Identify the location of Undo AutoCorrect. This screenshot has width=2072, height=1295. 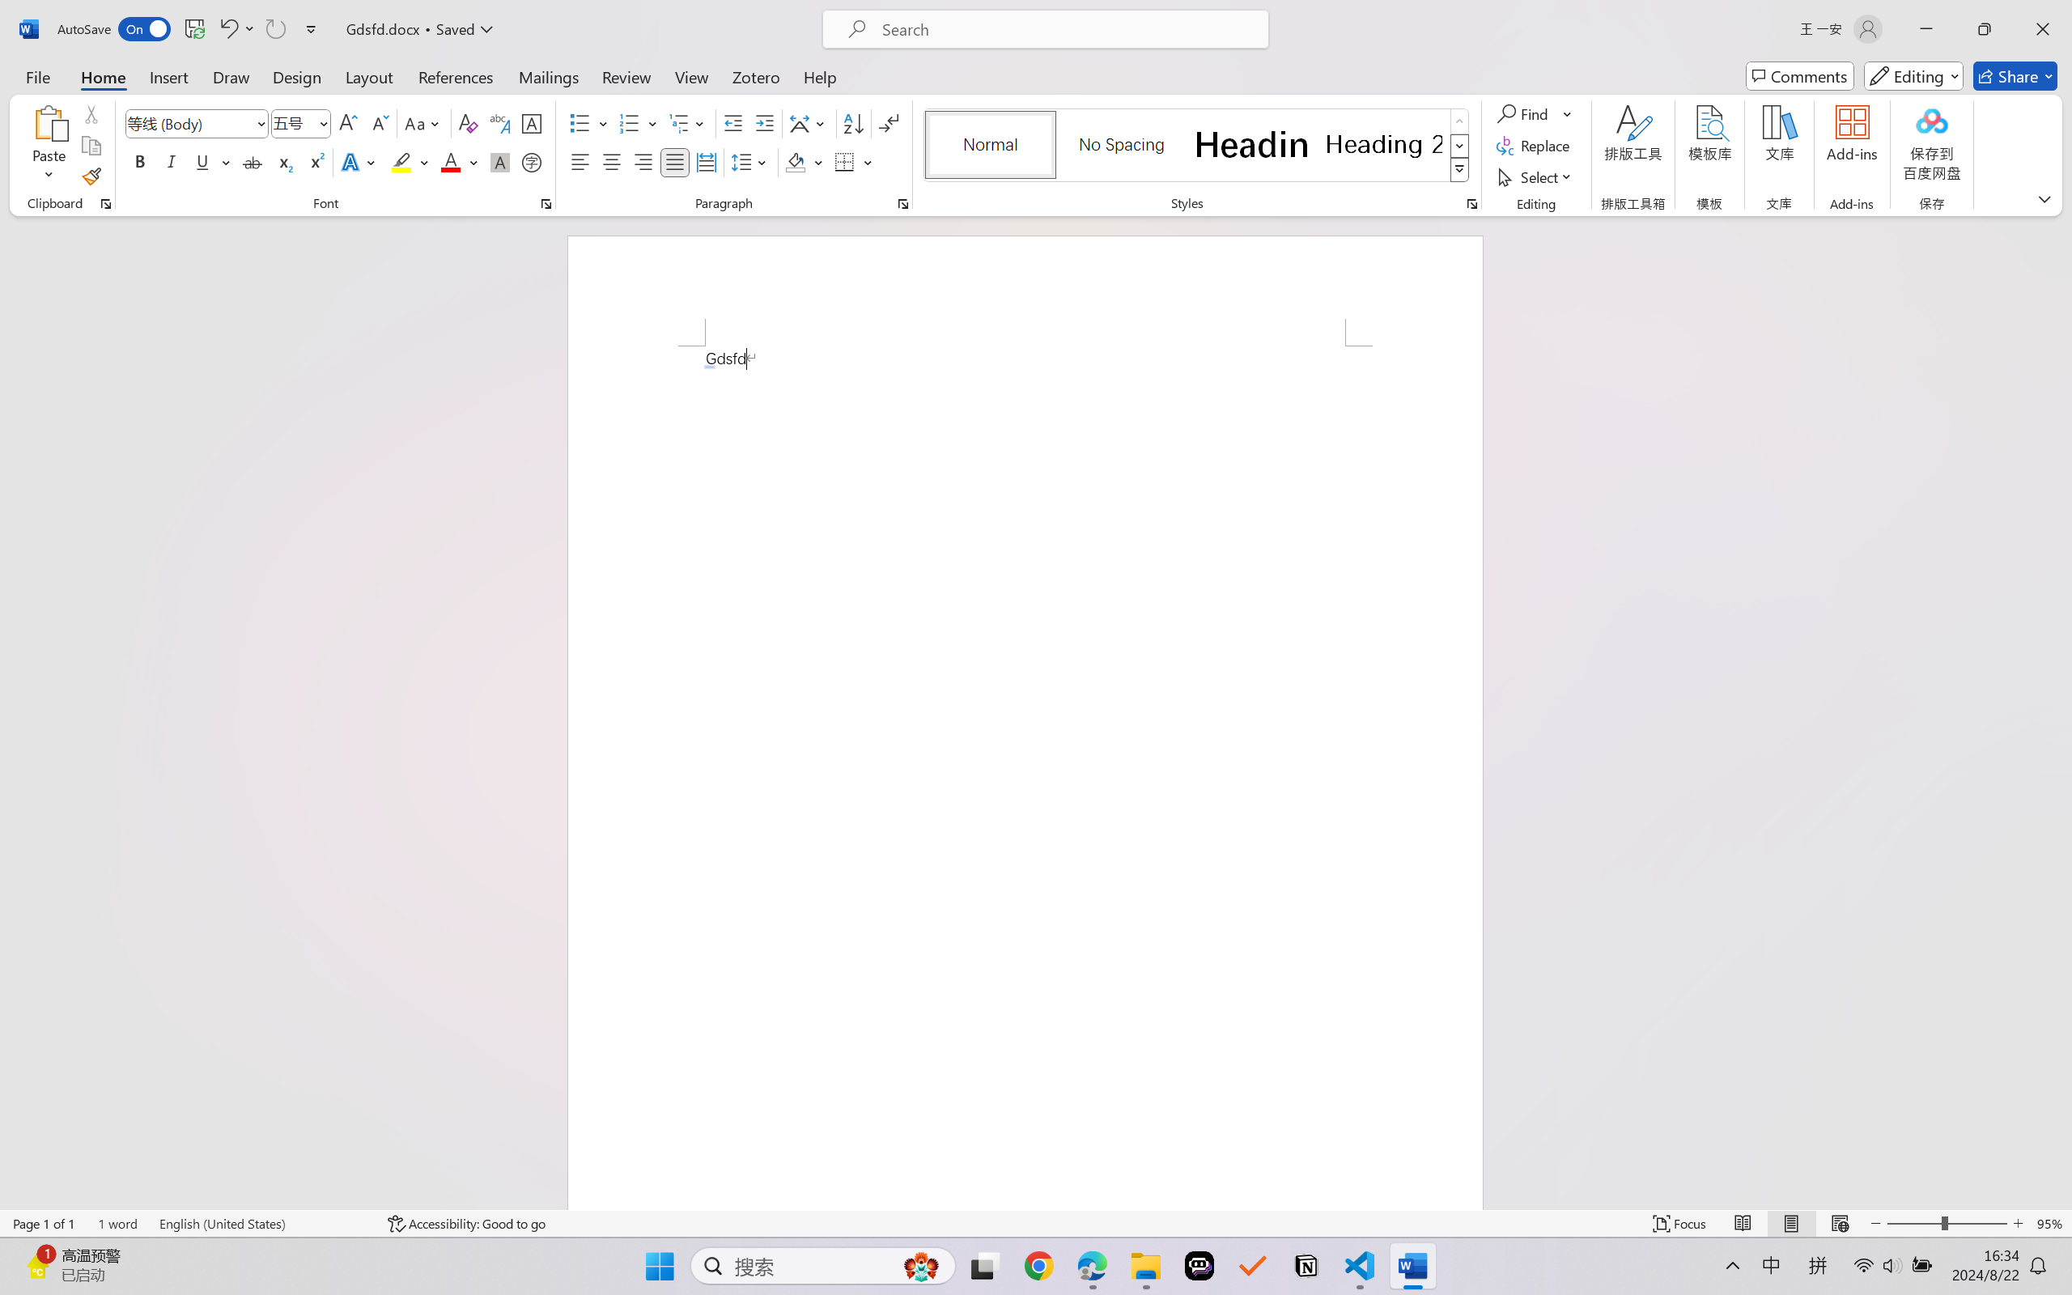
(227, 29).